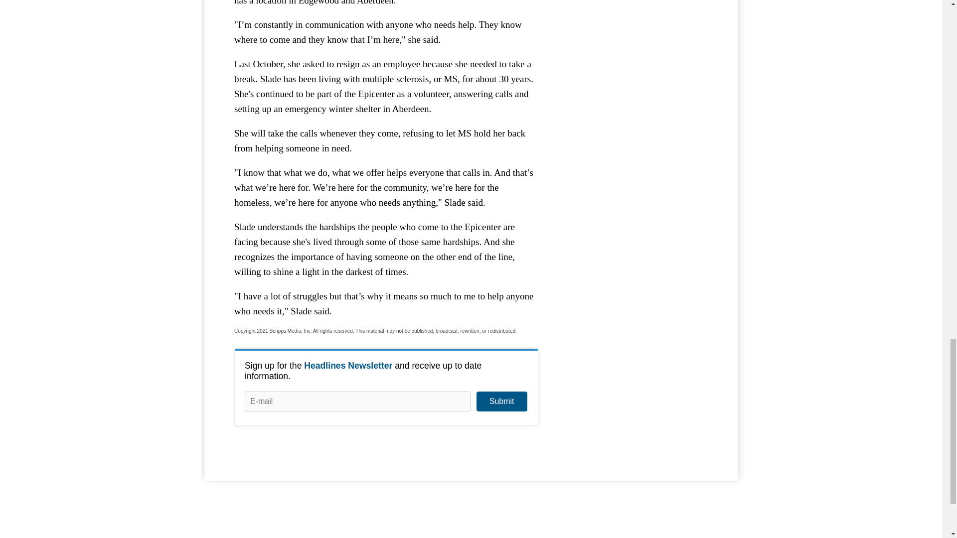 This screenshot has width=957, height=538. What do you see at coordinates (501, 402) in the screenshot?
I see `Submit` at bounding box center [501, 402].